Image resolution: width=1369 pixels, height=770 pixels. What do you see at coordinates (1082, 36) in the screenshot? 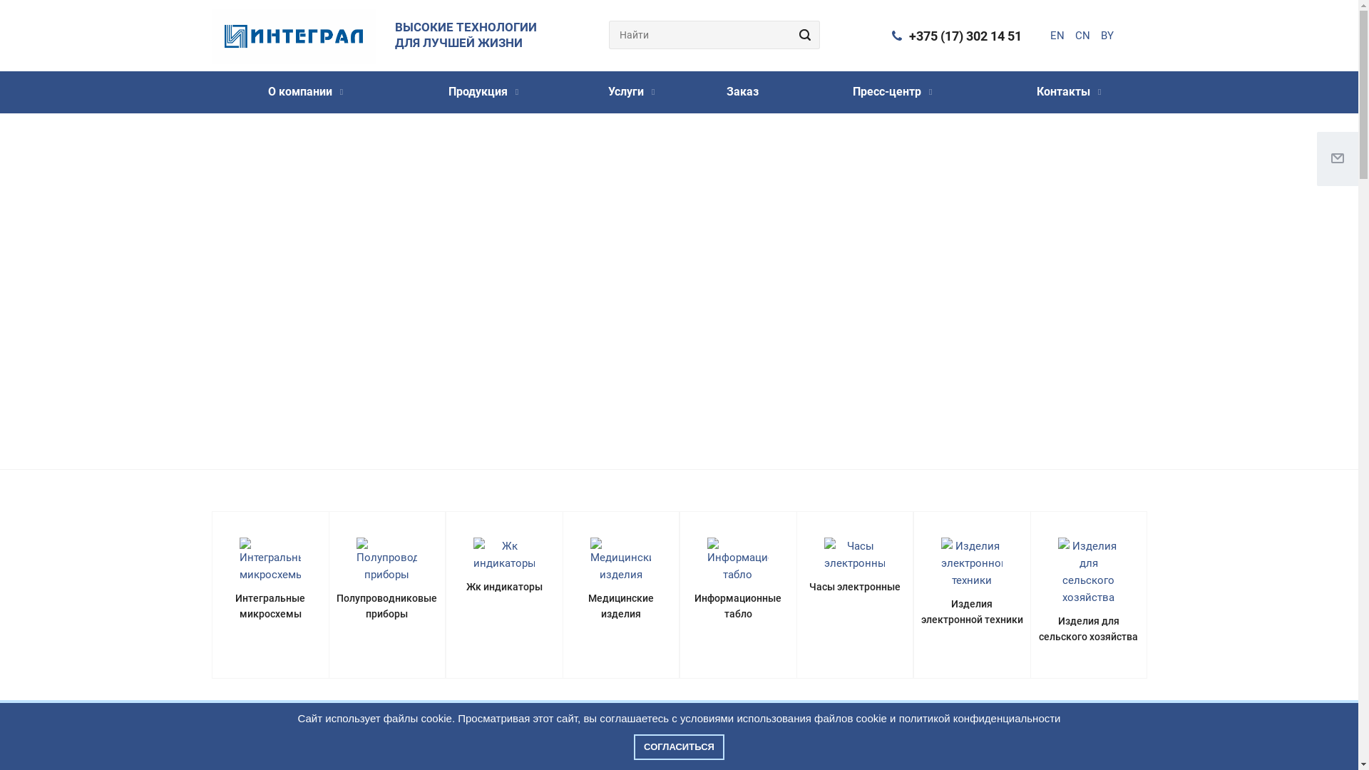
I see `CN` at bounding box center [1082, 36].